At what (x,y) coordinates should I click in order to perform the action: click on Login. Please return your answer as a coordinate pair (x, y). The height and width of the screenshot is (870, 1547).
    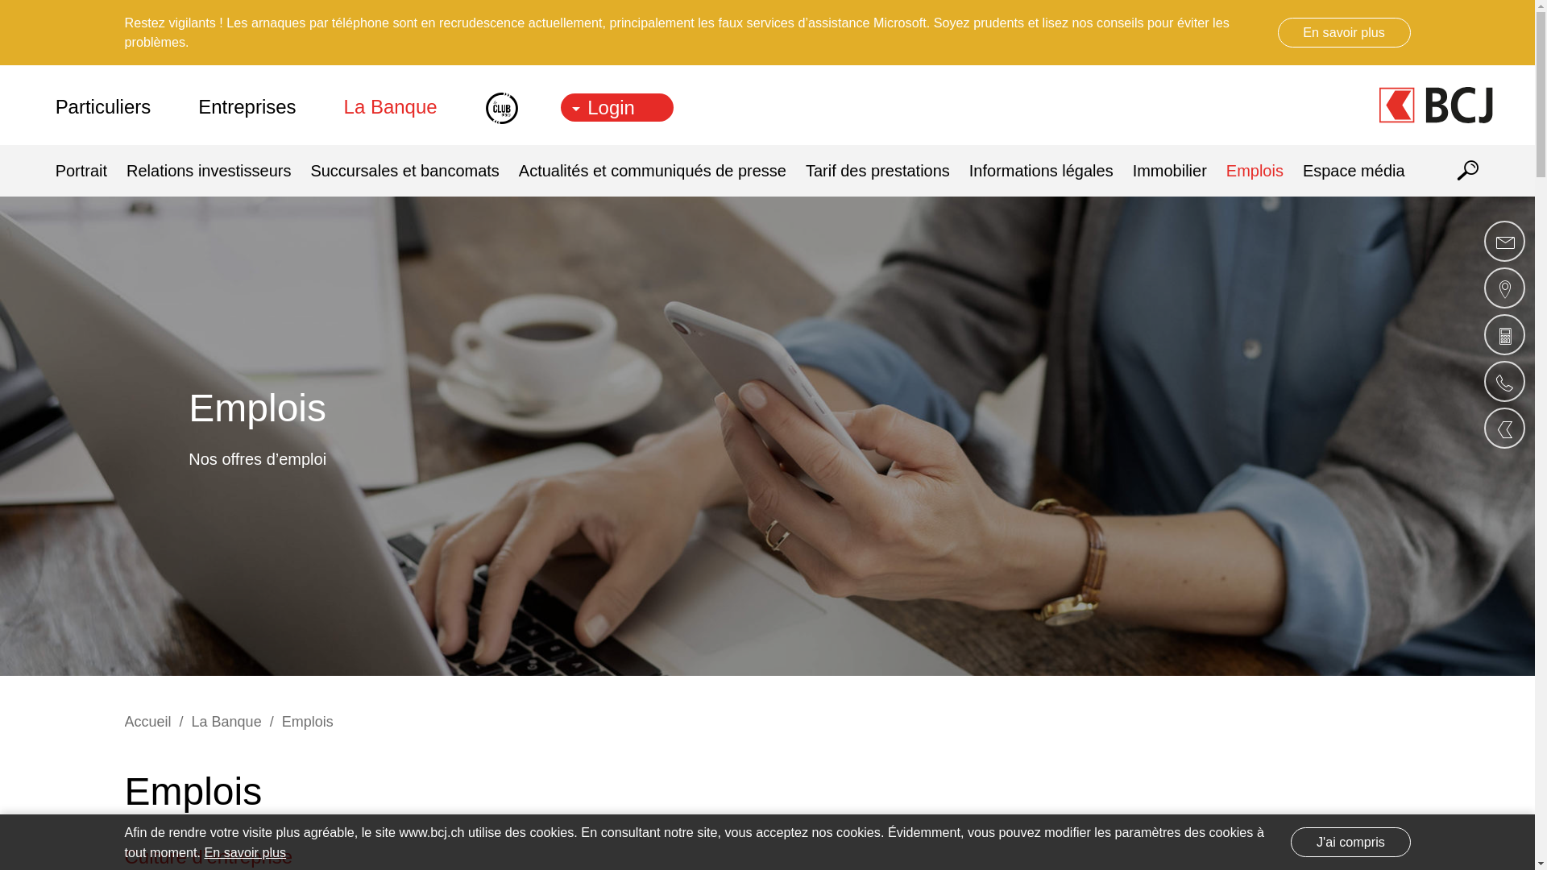
    Looking at the image, I should click on (617, 108).